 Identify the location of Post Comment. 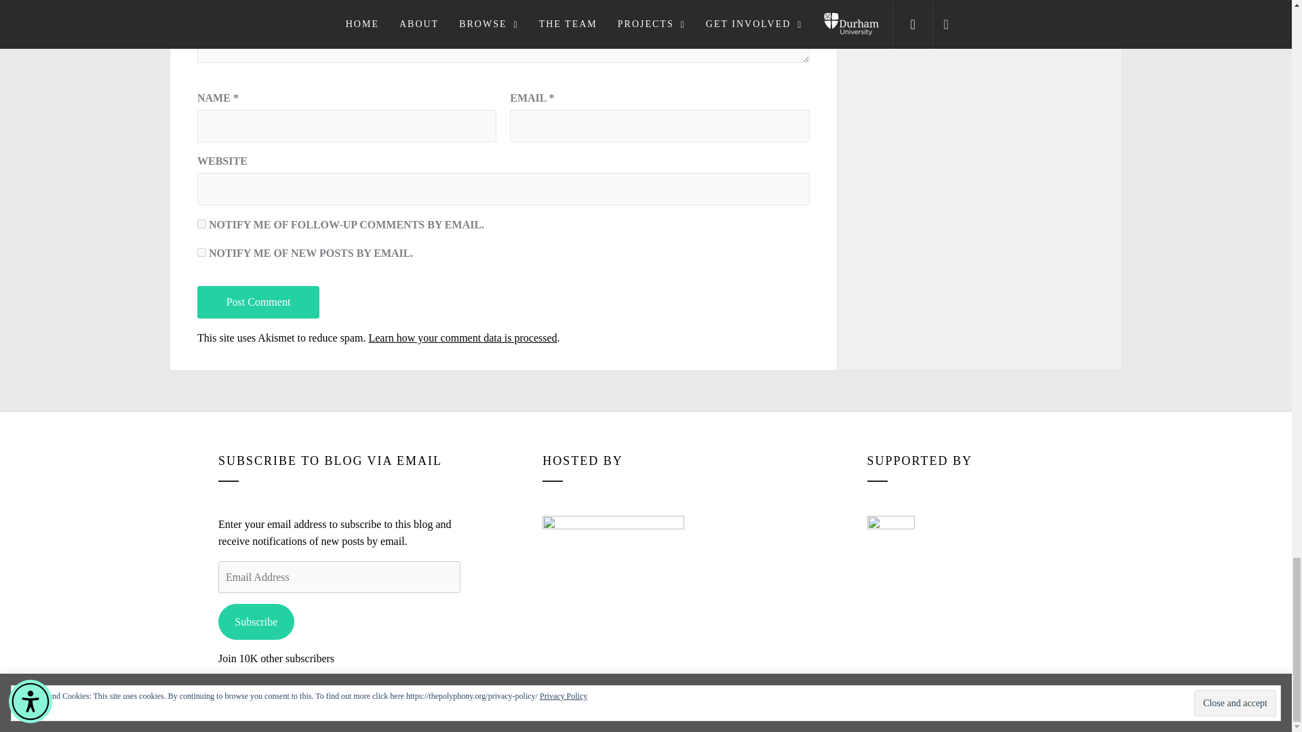
(258, 302).